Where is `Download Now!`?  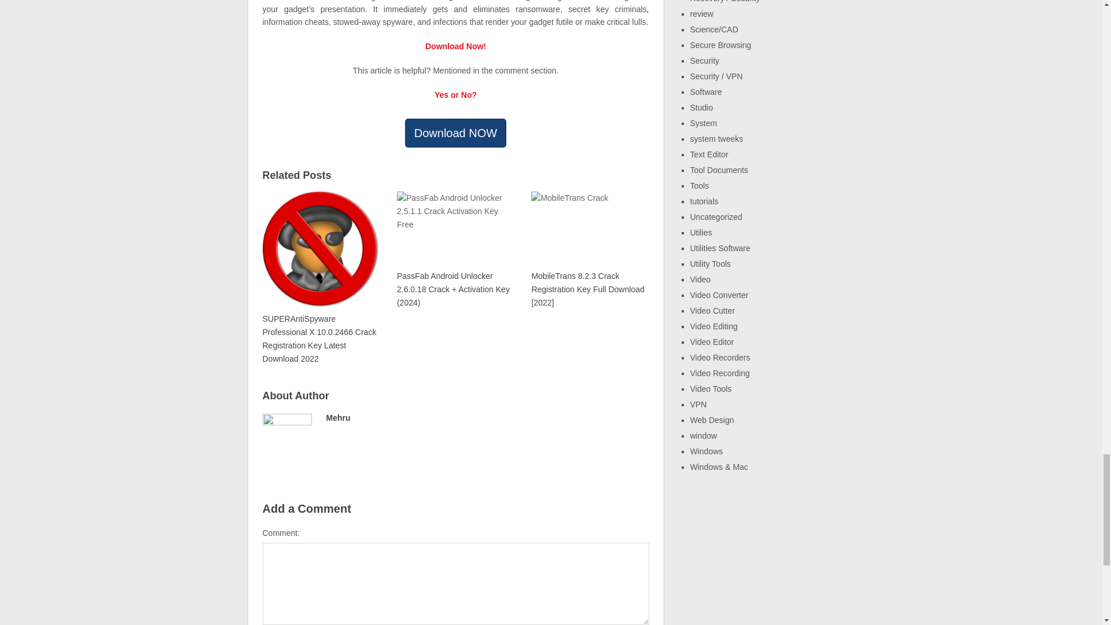
Download Now! is located at coordinates (456, 46).